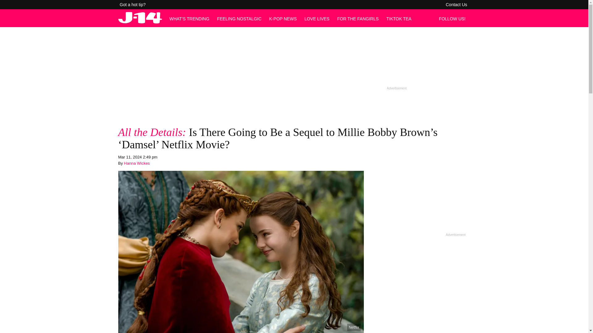  Describe the element at coordinates (133, 5) in the screenshot. I see `Got a hot tip?` at that location.